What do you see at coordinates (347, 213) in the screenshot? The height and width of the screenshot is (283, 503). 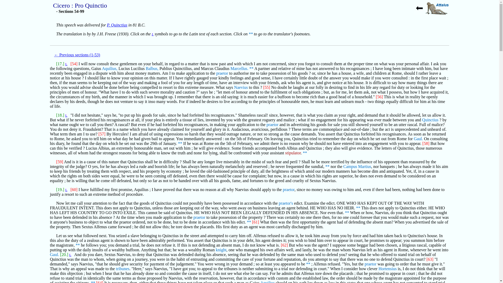 I see `63` at bounding box center [347, 213].